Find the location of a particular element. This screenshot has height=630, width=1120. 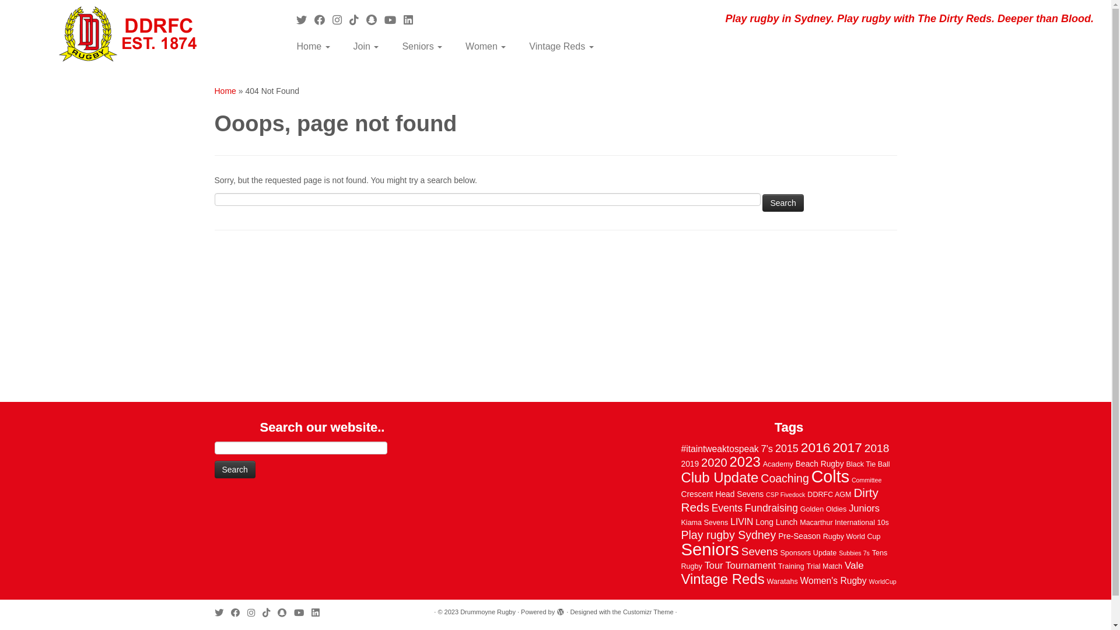

Drummoyne Rugby is located at coordinates (488, 612).